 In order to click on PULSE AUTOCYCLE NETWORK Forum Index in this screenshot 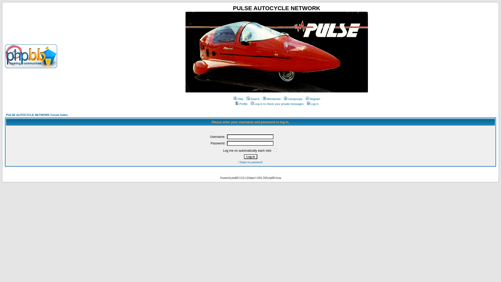, I will do `click(37, 115)`.